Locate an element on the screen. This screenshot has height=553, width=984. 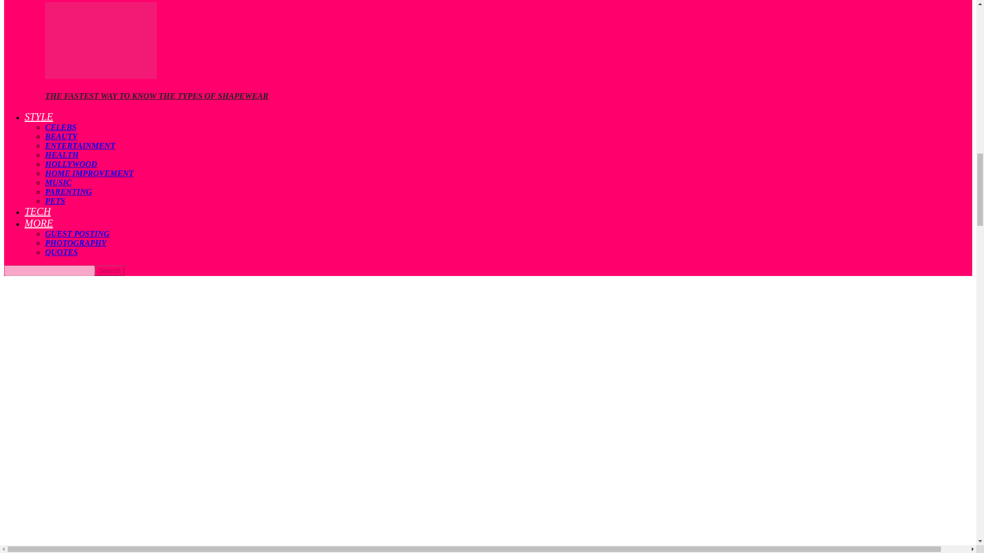
Search is located at coordinates (110, 270).